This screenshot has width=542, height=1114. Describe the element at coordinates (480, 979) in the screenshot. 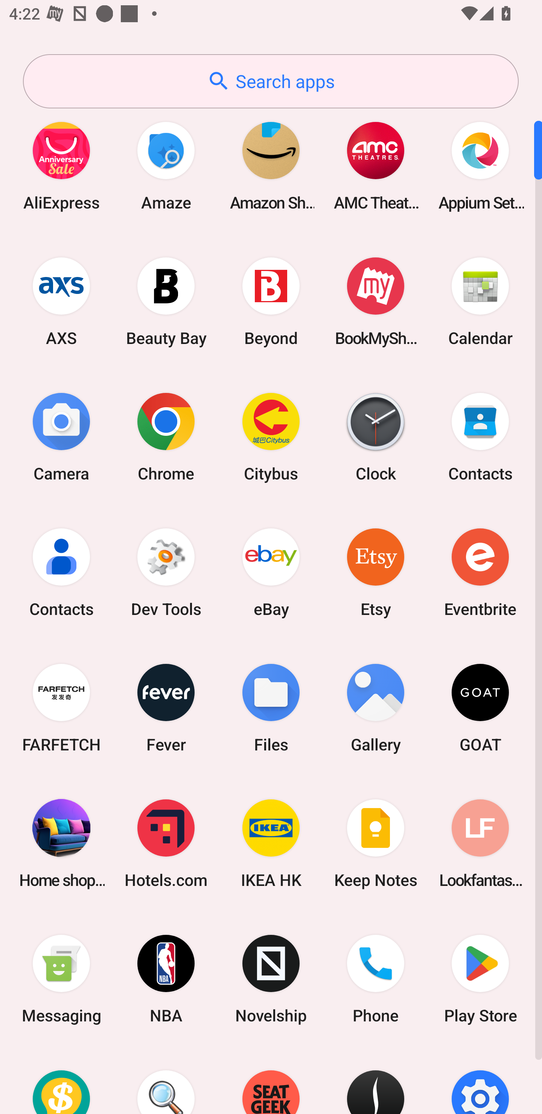

I see `Play Store` at that location.